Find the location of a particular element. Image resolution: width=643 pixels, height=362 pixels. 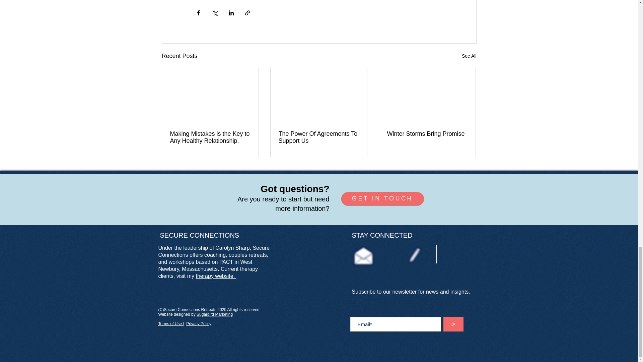

Terms of Use  is located at coordinates (170, 324).